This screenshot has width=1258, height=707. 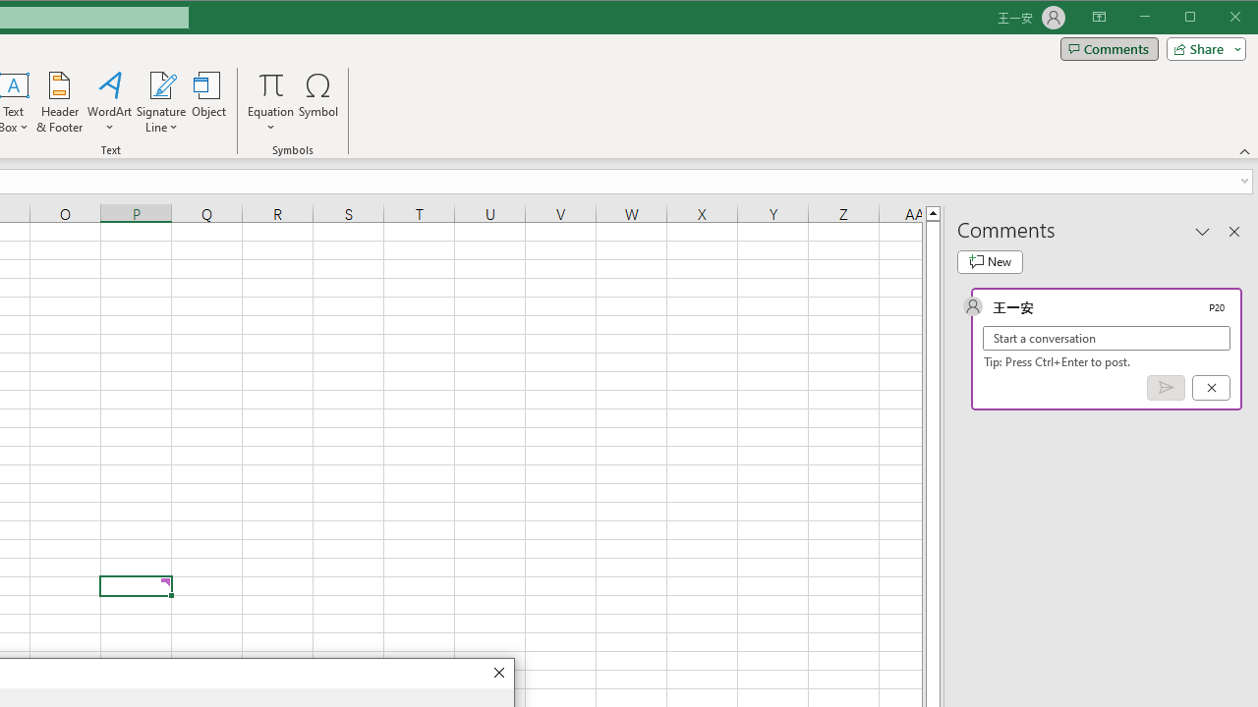 What do you see at coordinates (1107, 338) in the screenshot?
I see `Start a conversation` at bounding box center [1107, 338].